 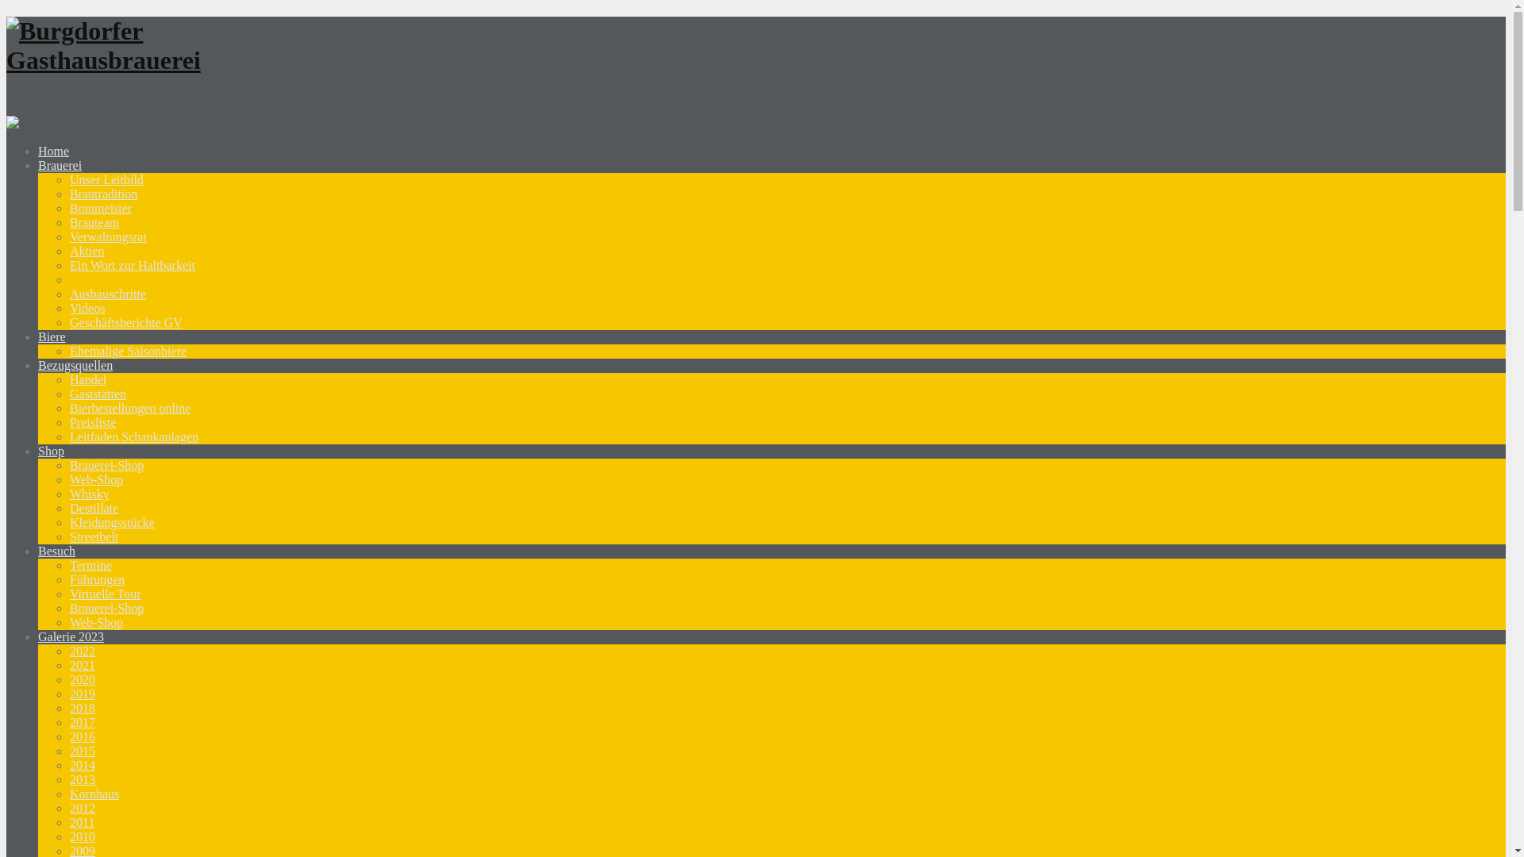 What do you see at coordinates (54, 151) in the screenshot?
I see `Home` at bounding box center [54, 151].